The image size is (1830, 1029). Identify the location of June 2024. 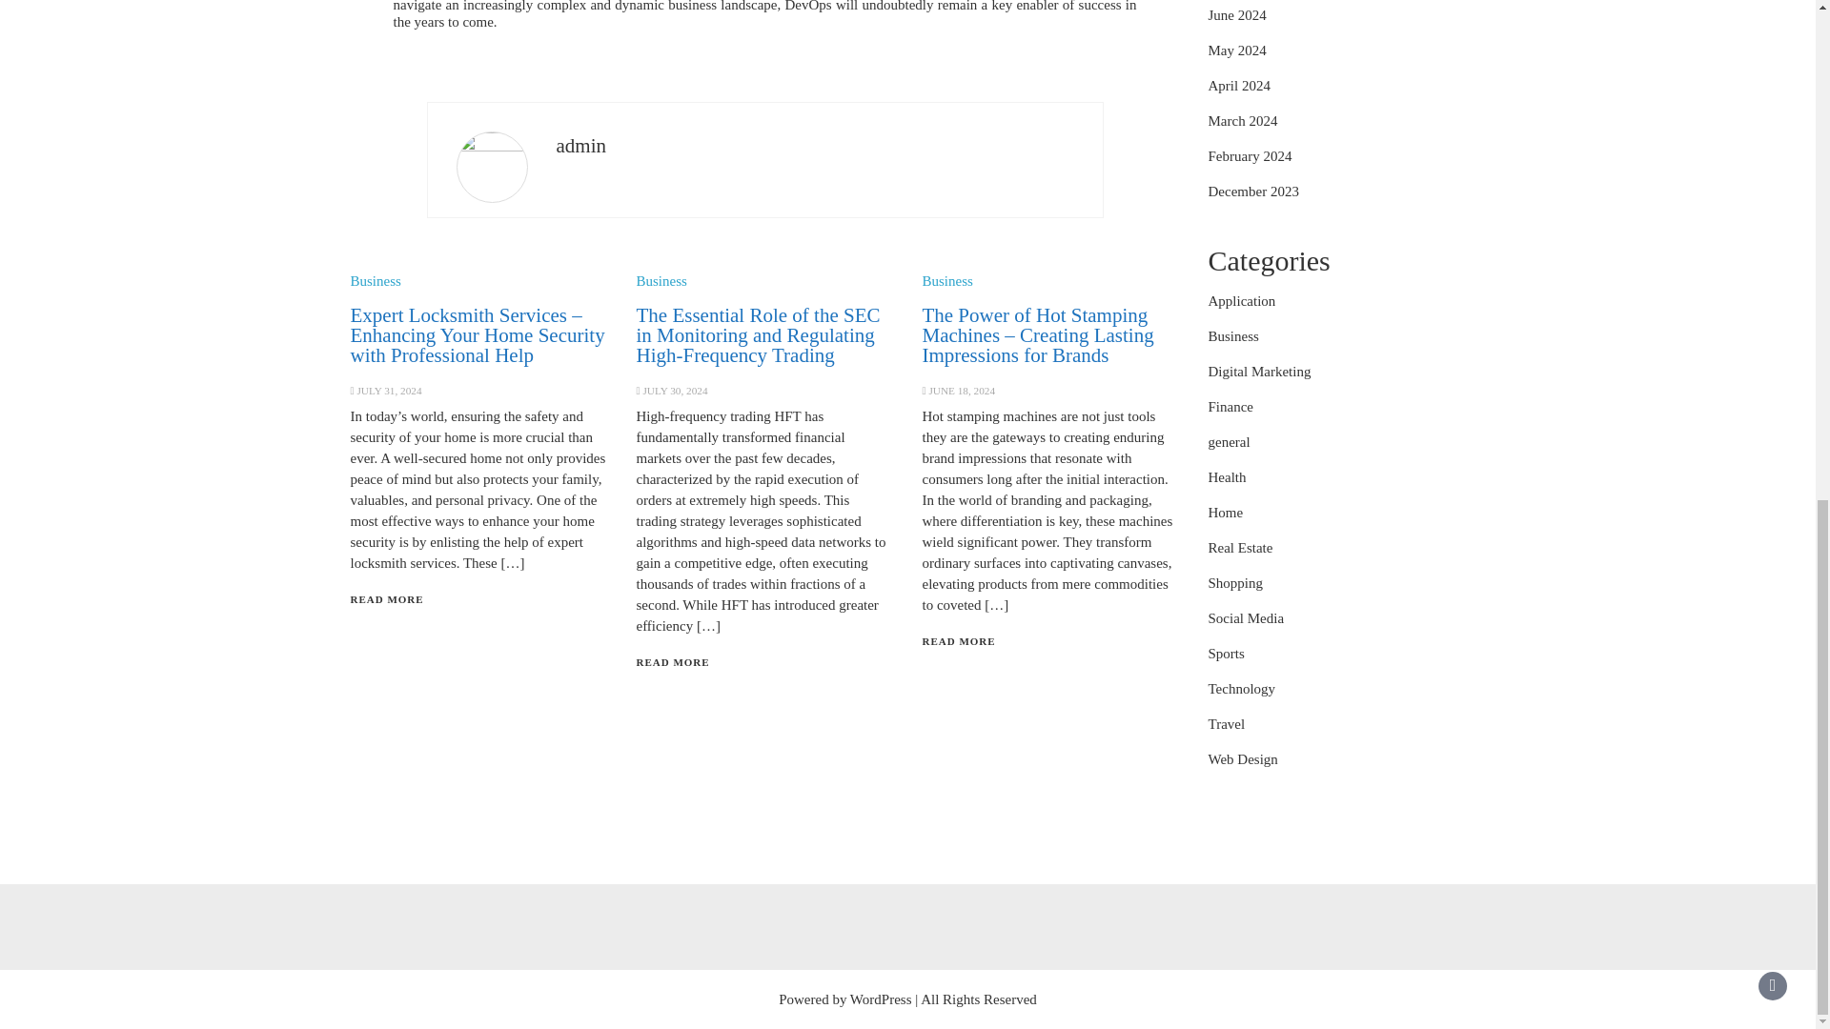
(1237, 14).